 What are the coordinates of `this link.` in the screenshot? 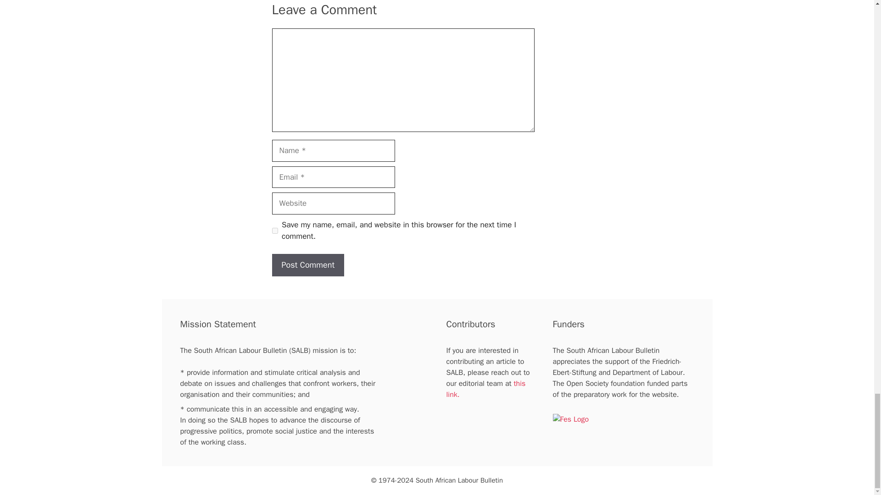 It's located at (485, 389).